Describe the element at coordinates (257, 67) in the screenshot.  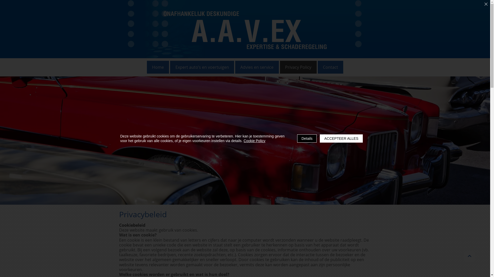
I see `Advies en service` at that location.